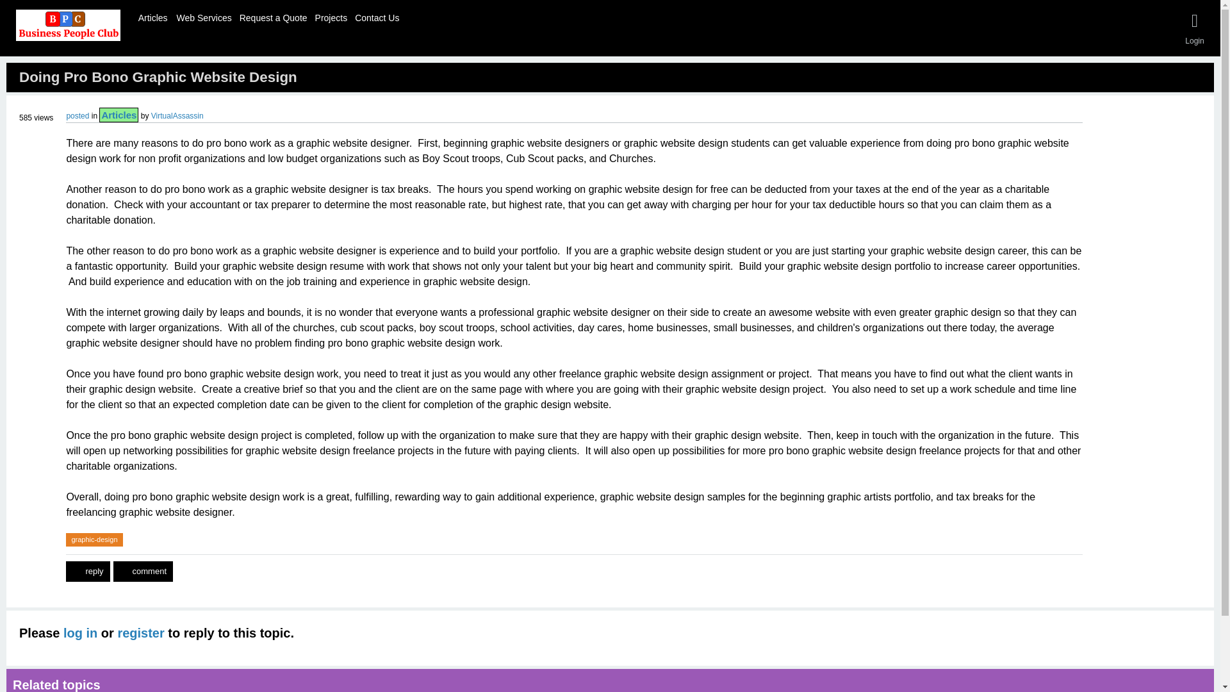  I want to click on comment, so click(143, 572).